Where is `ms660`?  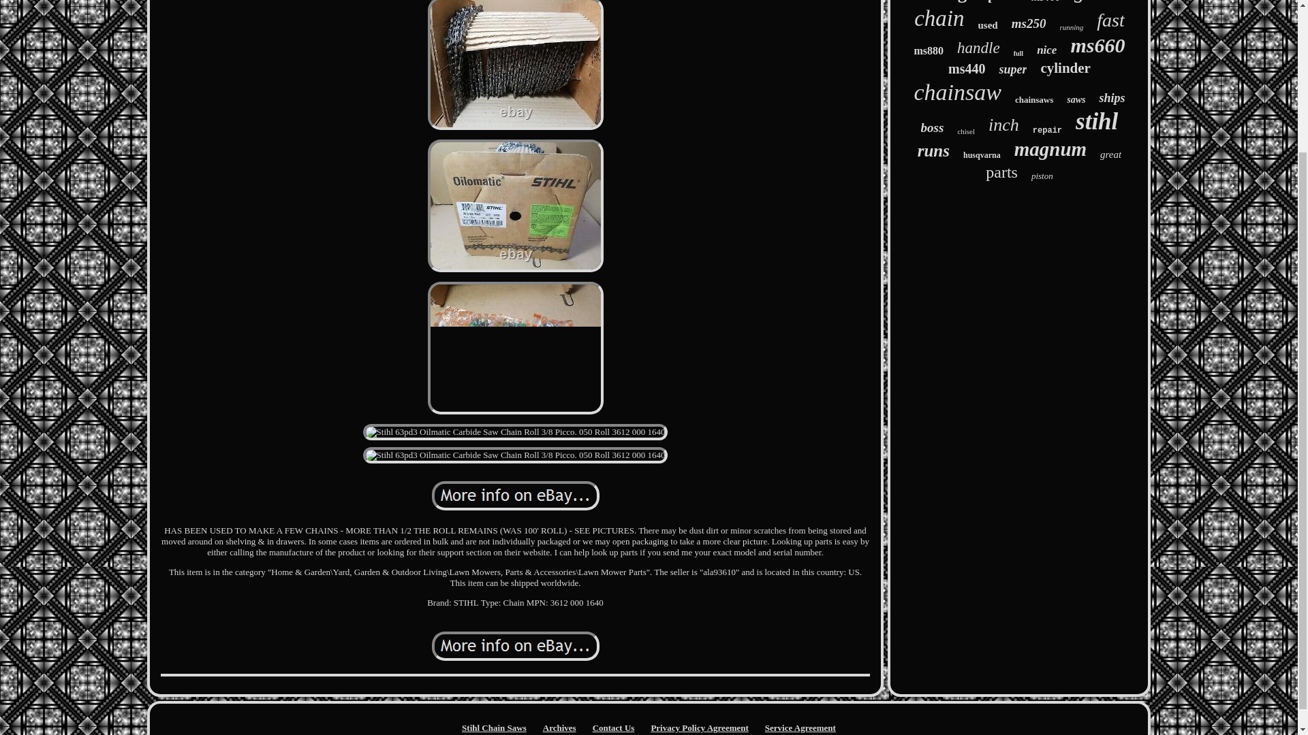 ms660 is located at coordinates (1097, 45).